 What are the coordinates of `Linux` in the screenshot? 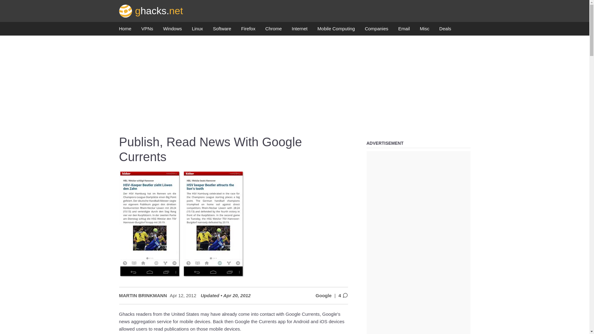 It's located at (197, 30).